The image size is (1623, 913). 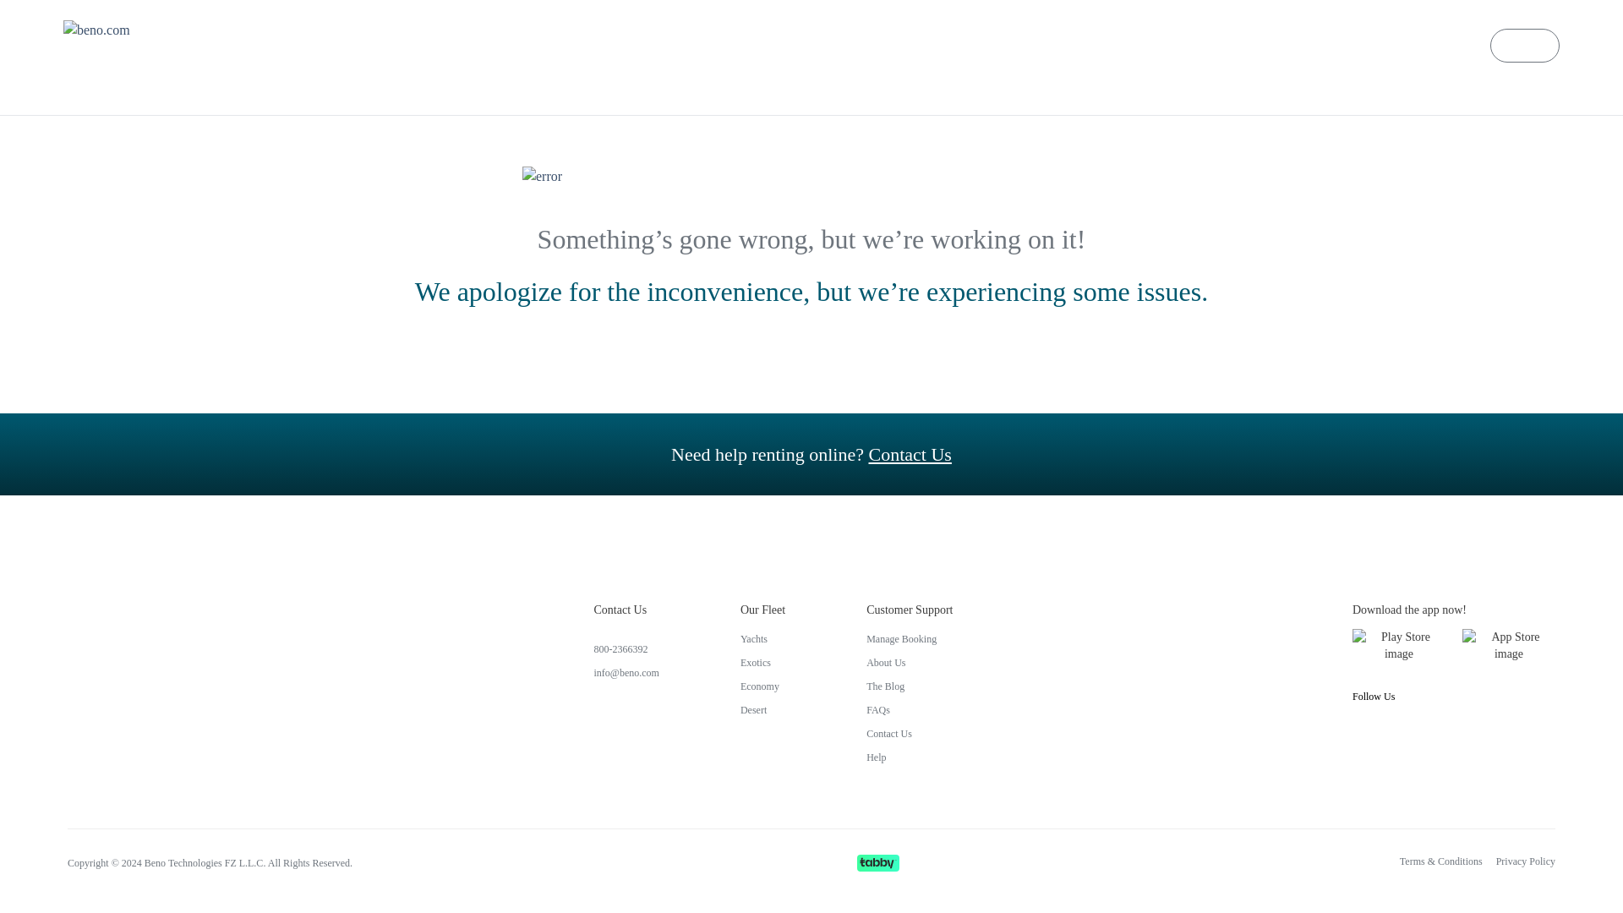 What do you see at coordinates (910, 709) in the screenshot?
I see `FAQs` at bounding box center [910, 709].